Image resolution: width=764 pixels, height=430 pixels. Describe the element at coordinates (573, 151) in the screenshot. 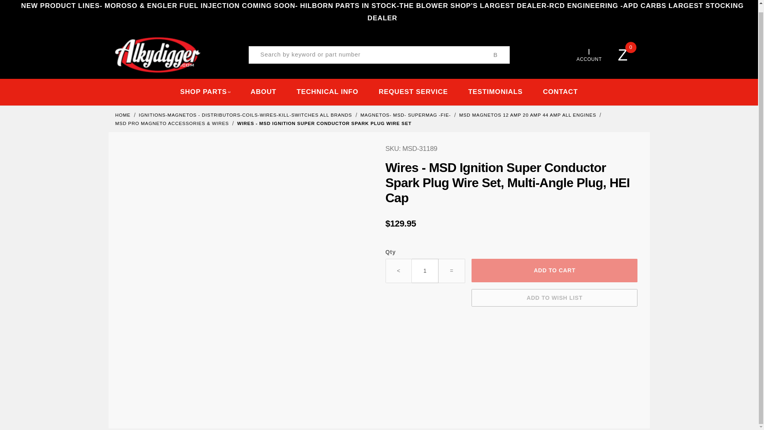

I see `Sign In` at that location.